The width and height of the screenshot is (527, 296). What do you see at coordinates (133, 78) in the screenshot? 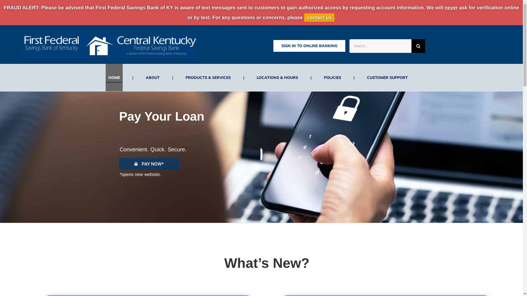
I see `|` at bounding box center [133, 78].